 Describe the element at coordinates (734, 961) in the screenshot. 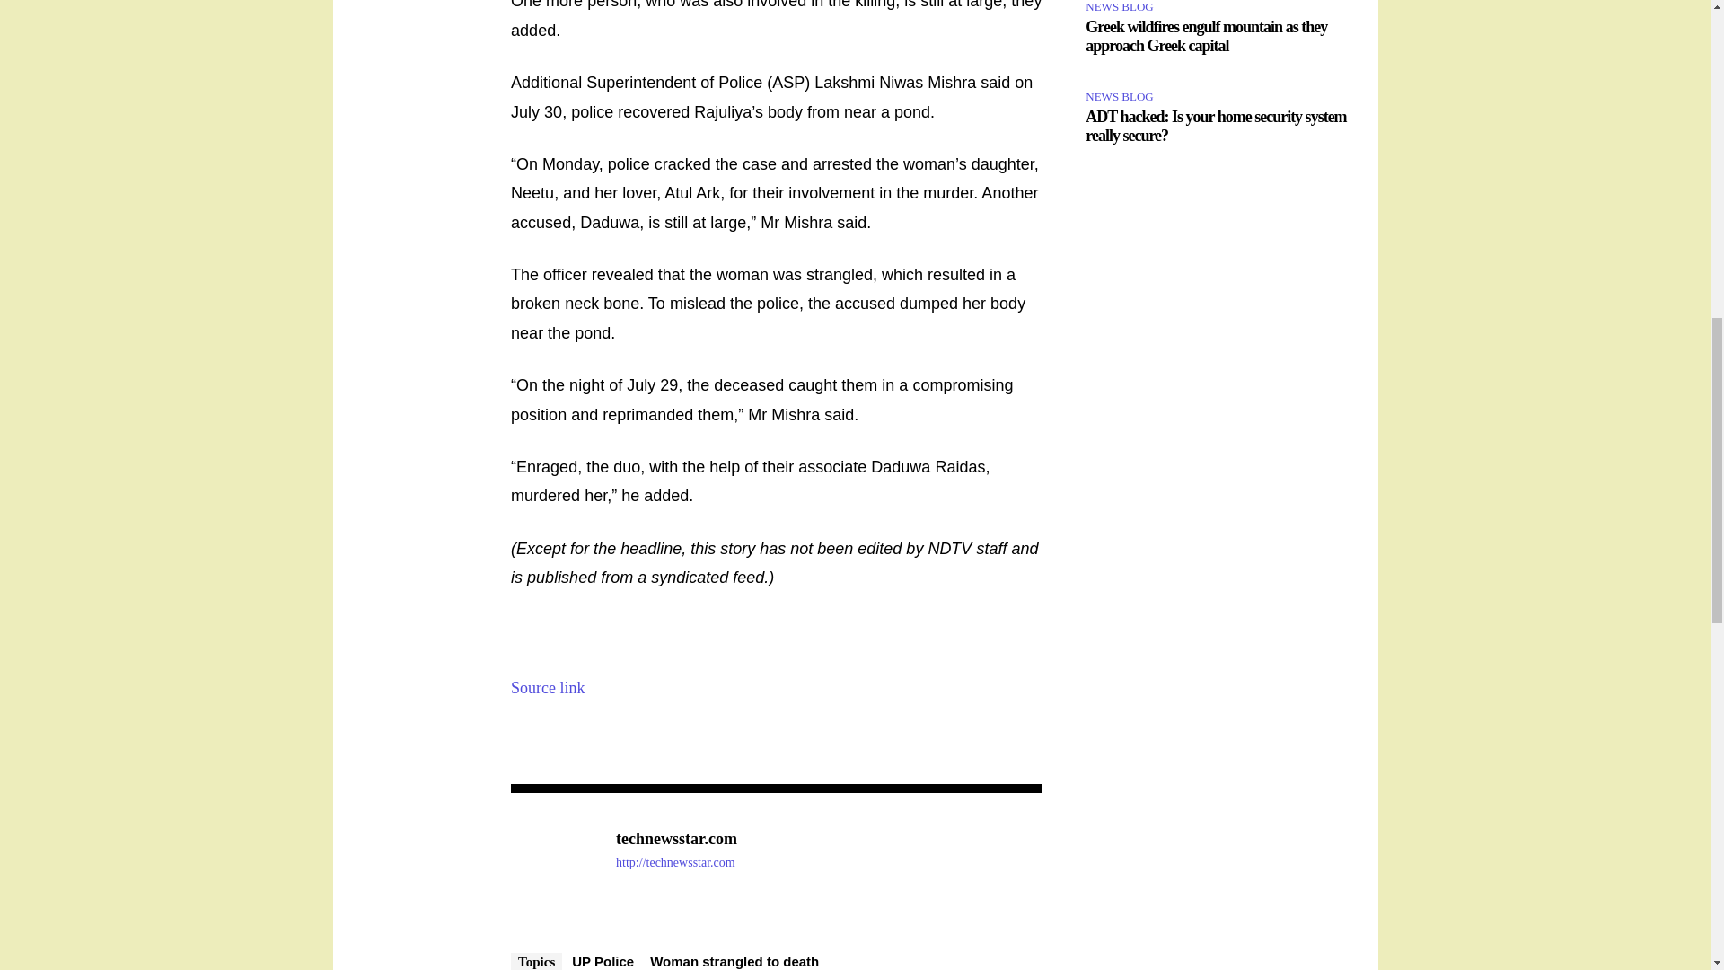

I see `Woman strangled to death` at that location.